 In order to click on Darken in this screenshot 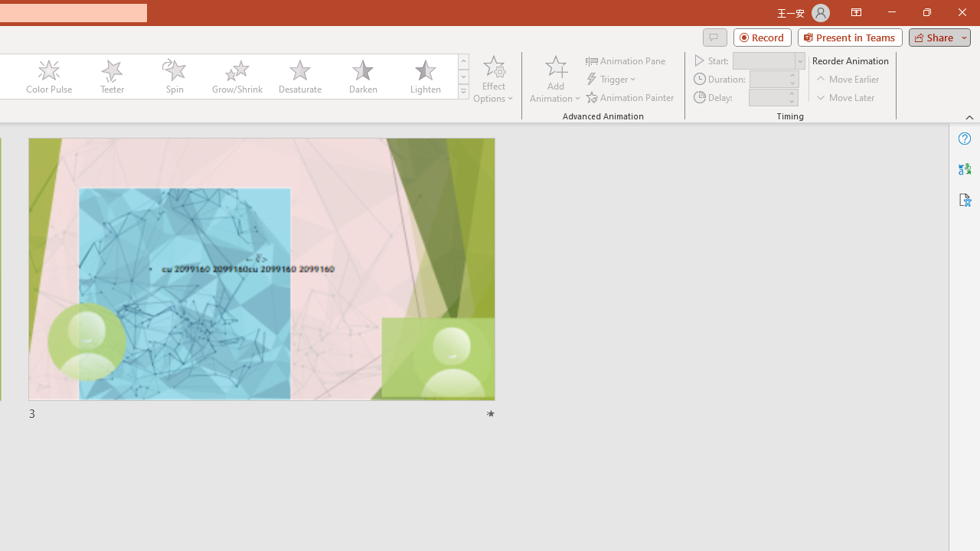, I will do `click(362, 77)`.